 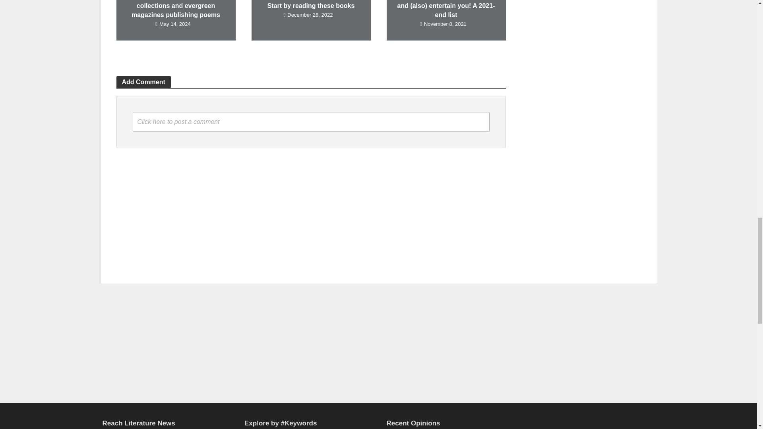 I want to click on Interested in Hindu Literature? Start by reading these books, so click(x=310, y=2).